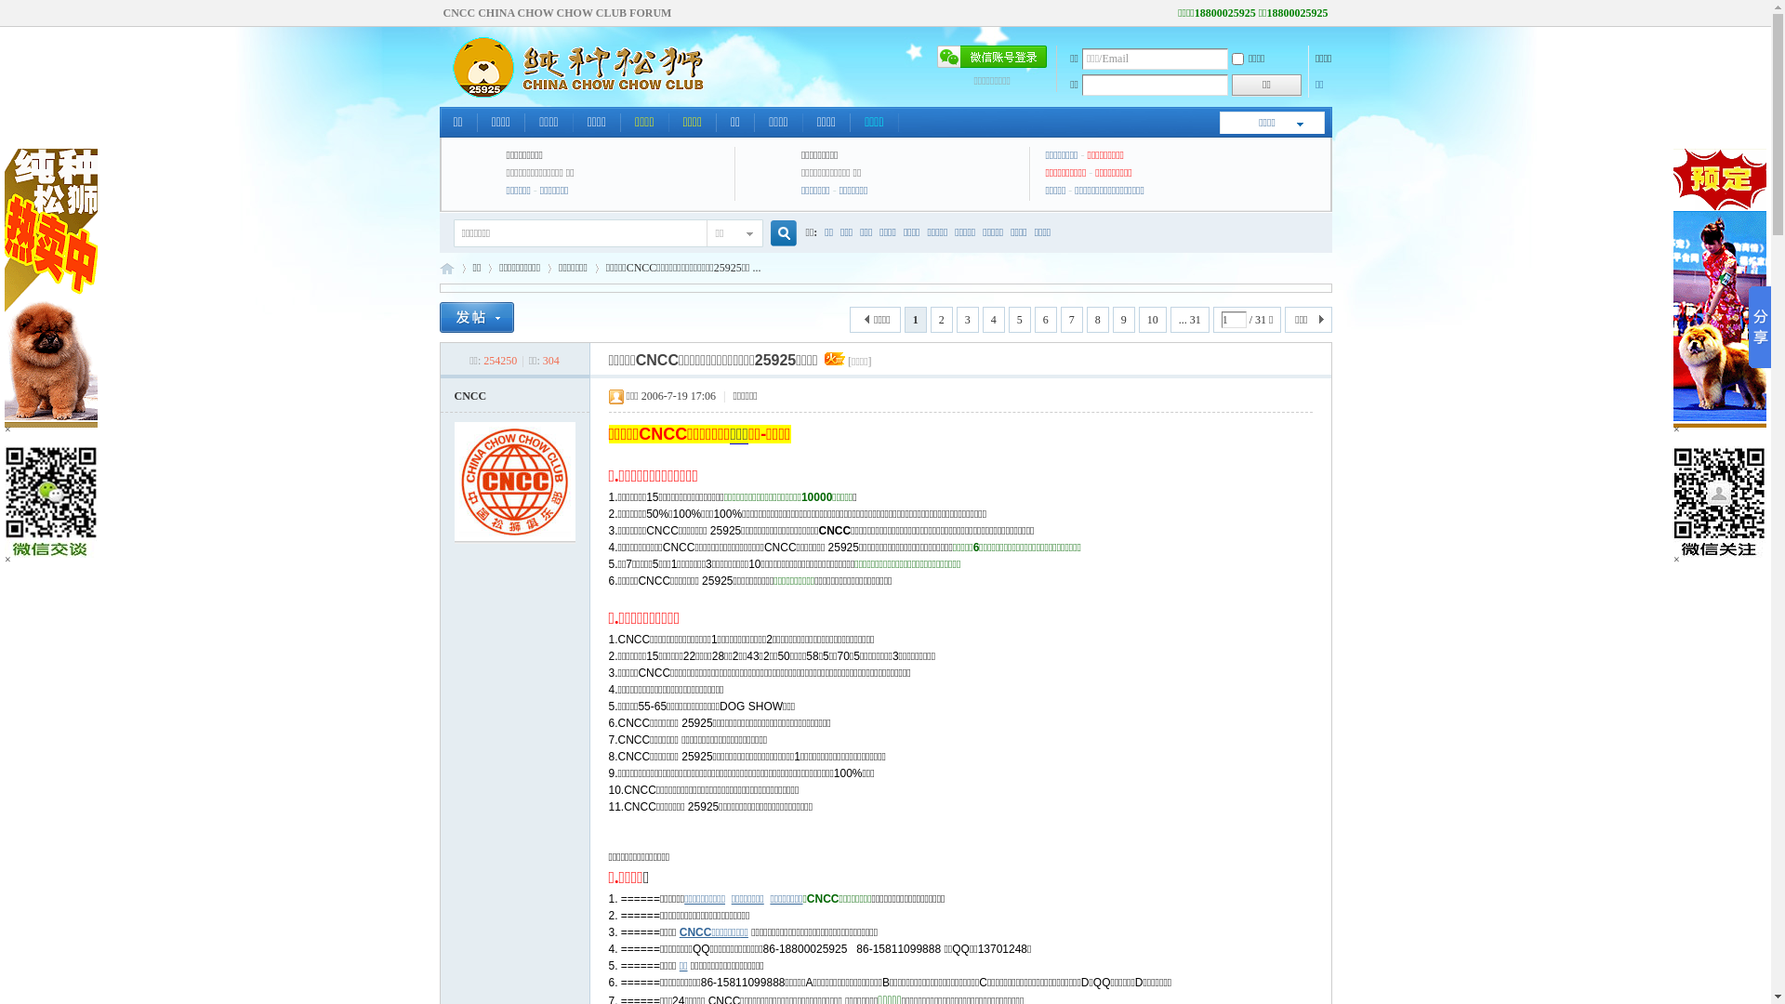 This screenshot has height=1004, width=1785. What do you see at coordinates (994, 320) in the screenshot?
I see `4` at bounding box center [994, 320].